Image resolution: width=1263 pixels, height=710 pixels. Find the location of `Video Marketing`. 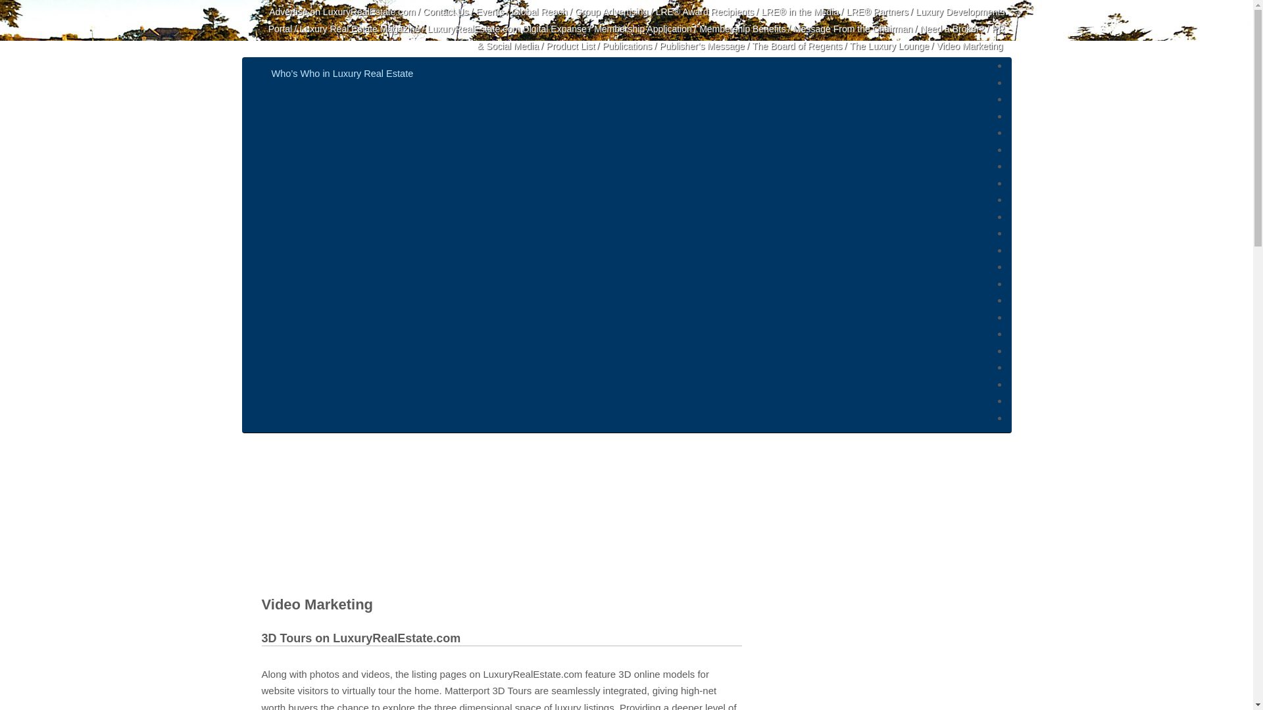

Video Marketing is located at coordinates (970, 45).